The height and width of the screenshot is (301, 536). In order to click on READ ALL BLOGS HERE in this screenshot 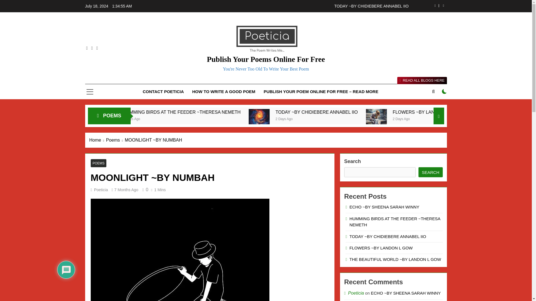, I will do `click(422, 81)`.